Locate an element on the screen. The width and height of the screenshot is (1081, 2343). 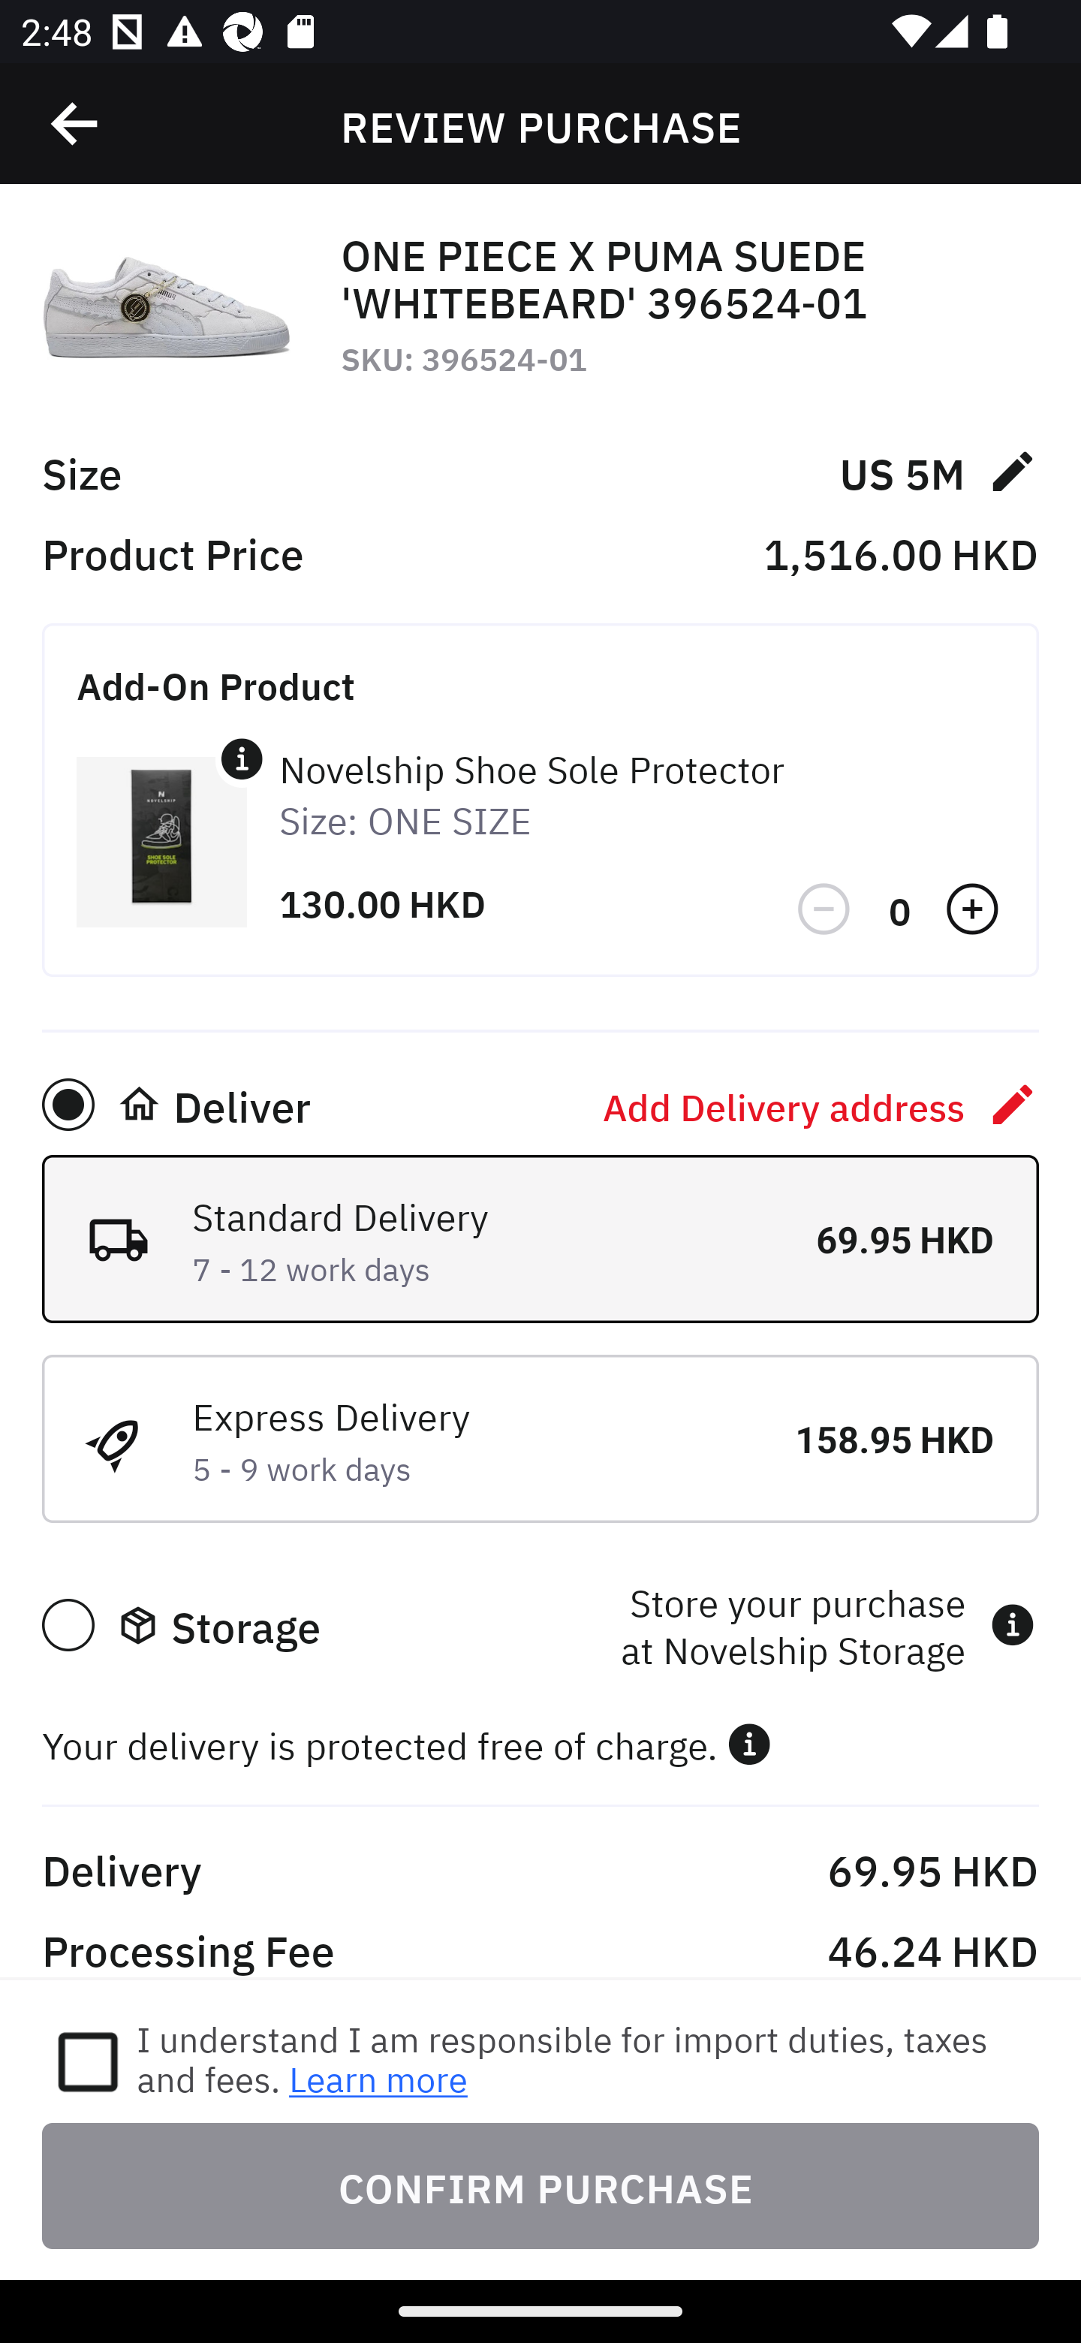
 is located at coordinates (749, 1744).